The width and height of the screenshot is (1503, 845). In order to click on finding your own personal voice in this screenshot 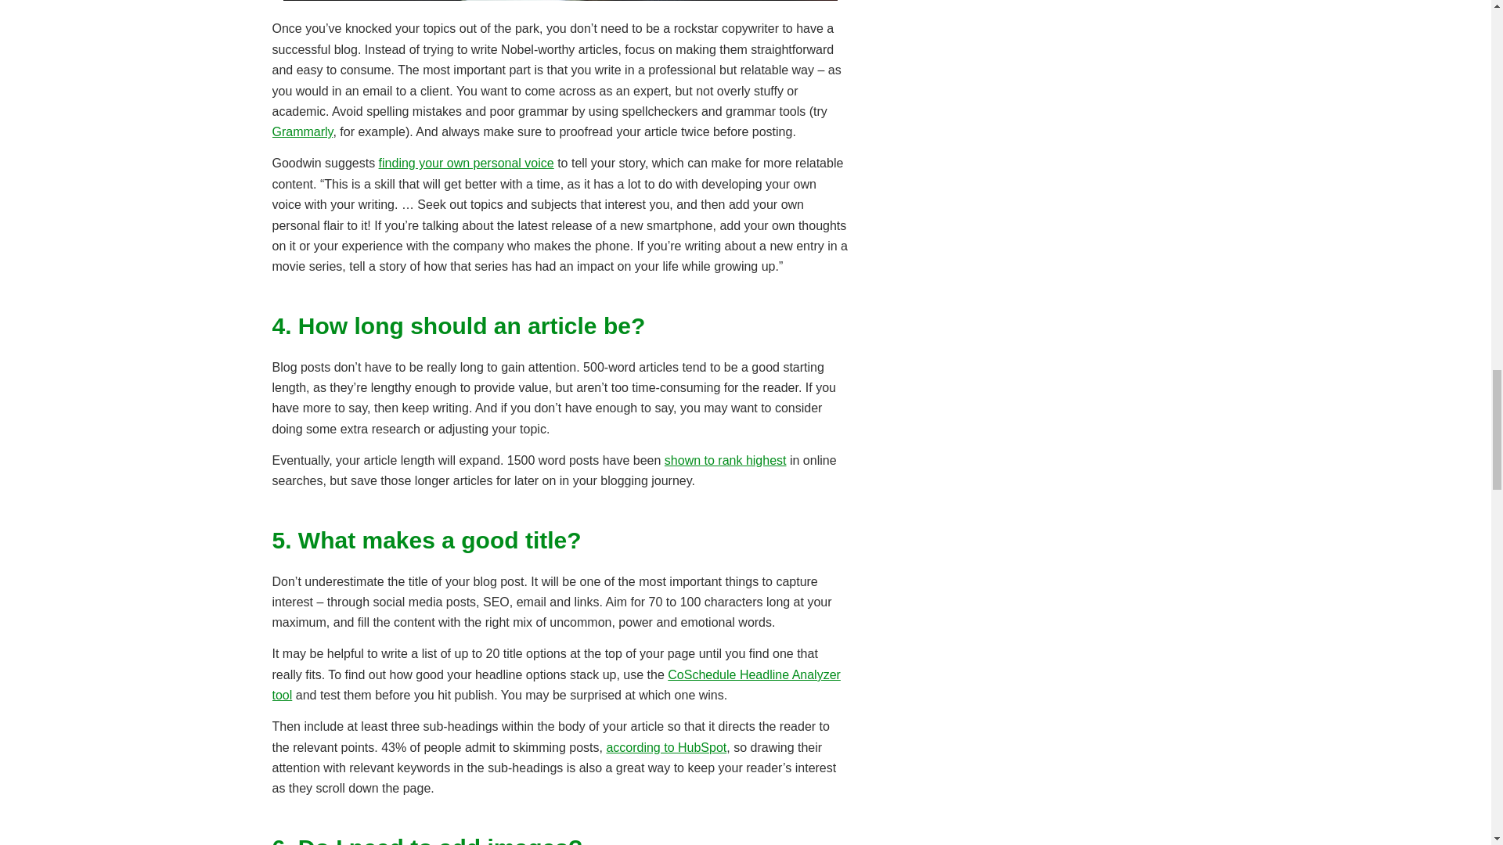, I will do `click(467, 163)`.